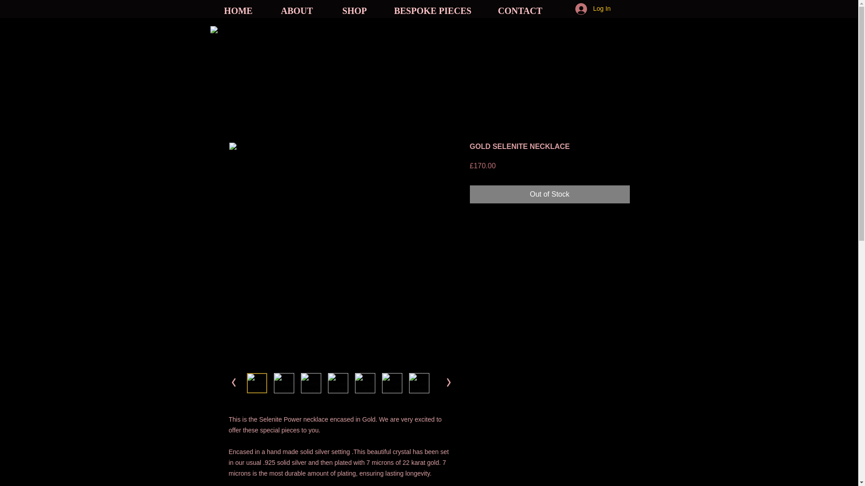 The height and width of the screenshot is (486, 865). What do you see at coordinates (297, 11) in the screenshot?
I see `ABOUT` at bounding box center [297, 11].